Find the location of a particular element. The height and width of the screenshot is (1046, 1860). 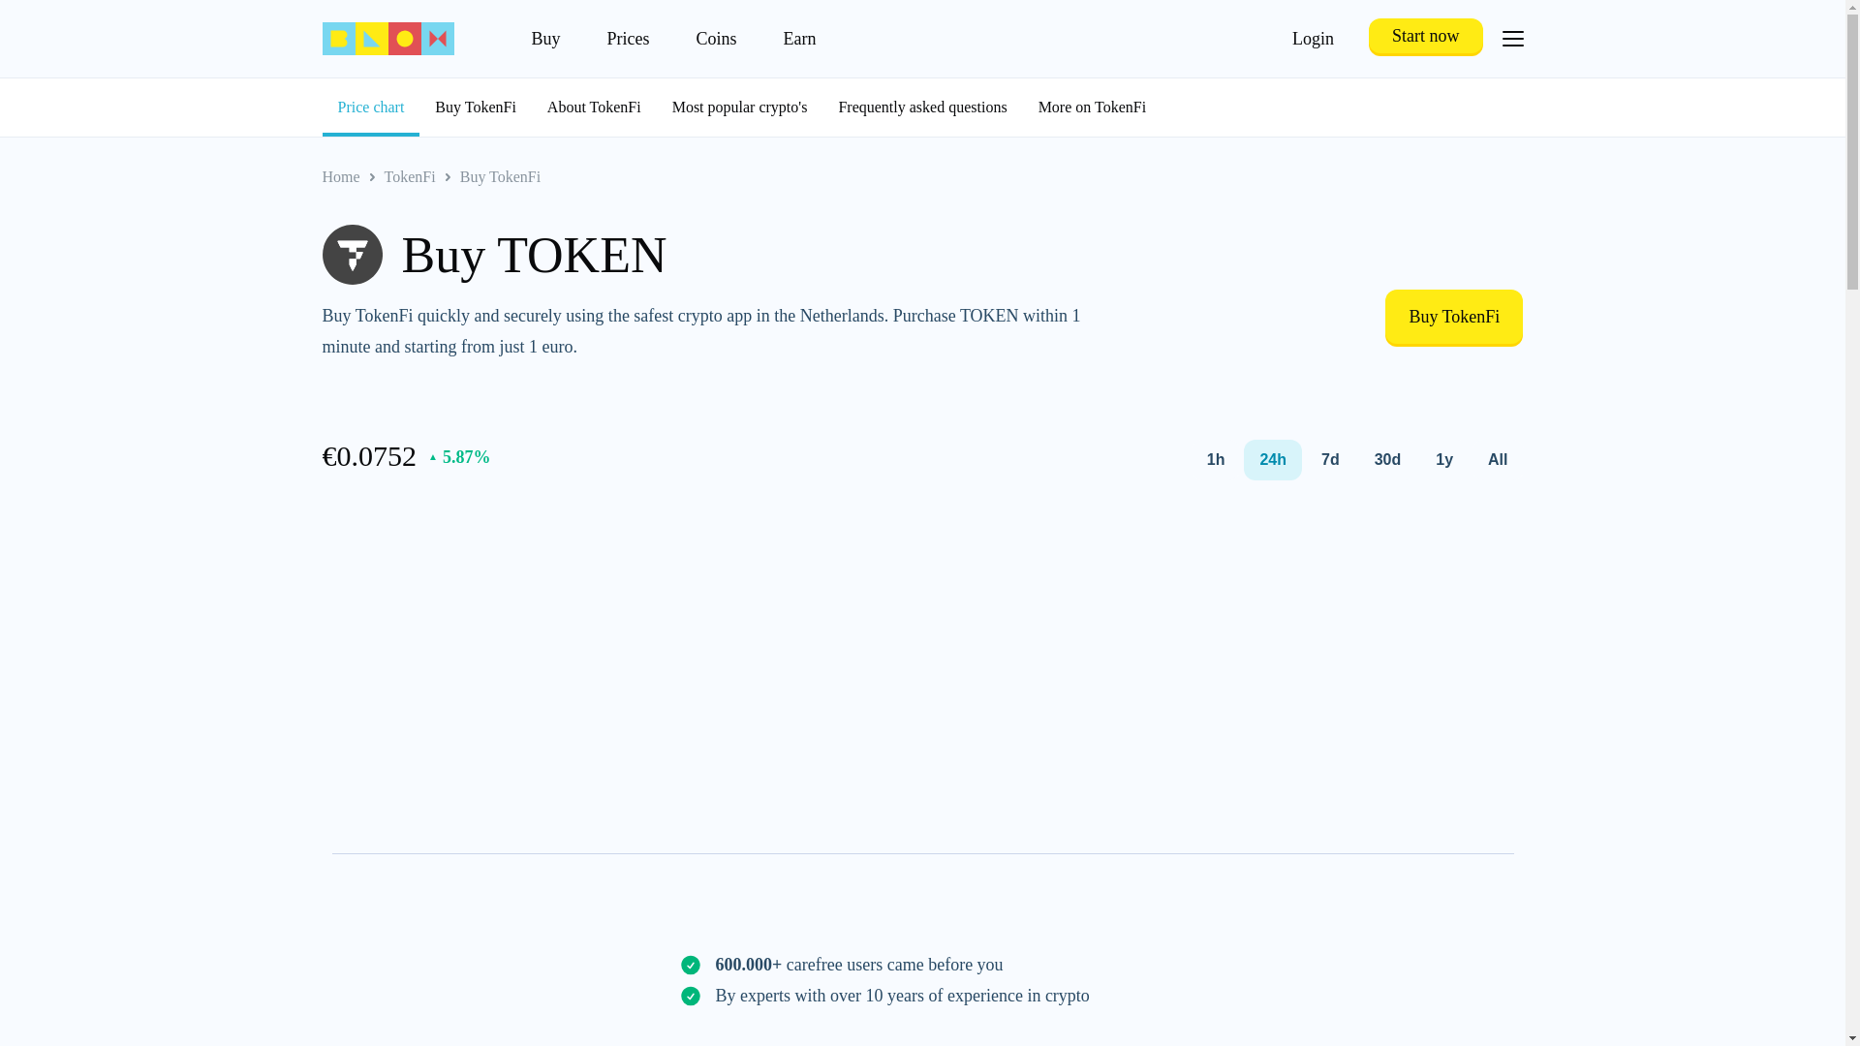

Coins is located at coordinates (716, 39).